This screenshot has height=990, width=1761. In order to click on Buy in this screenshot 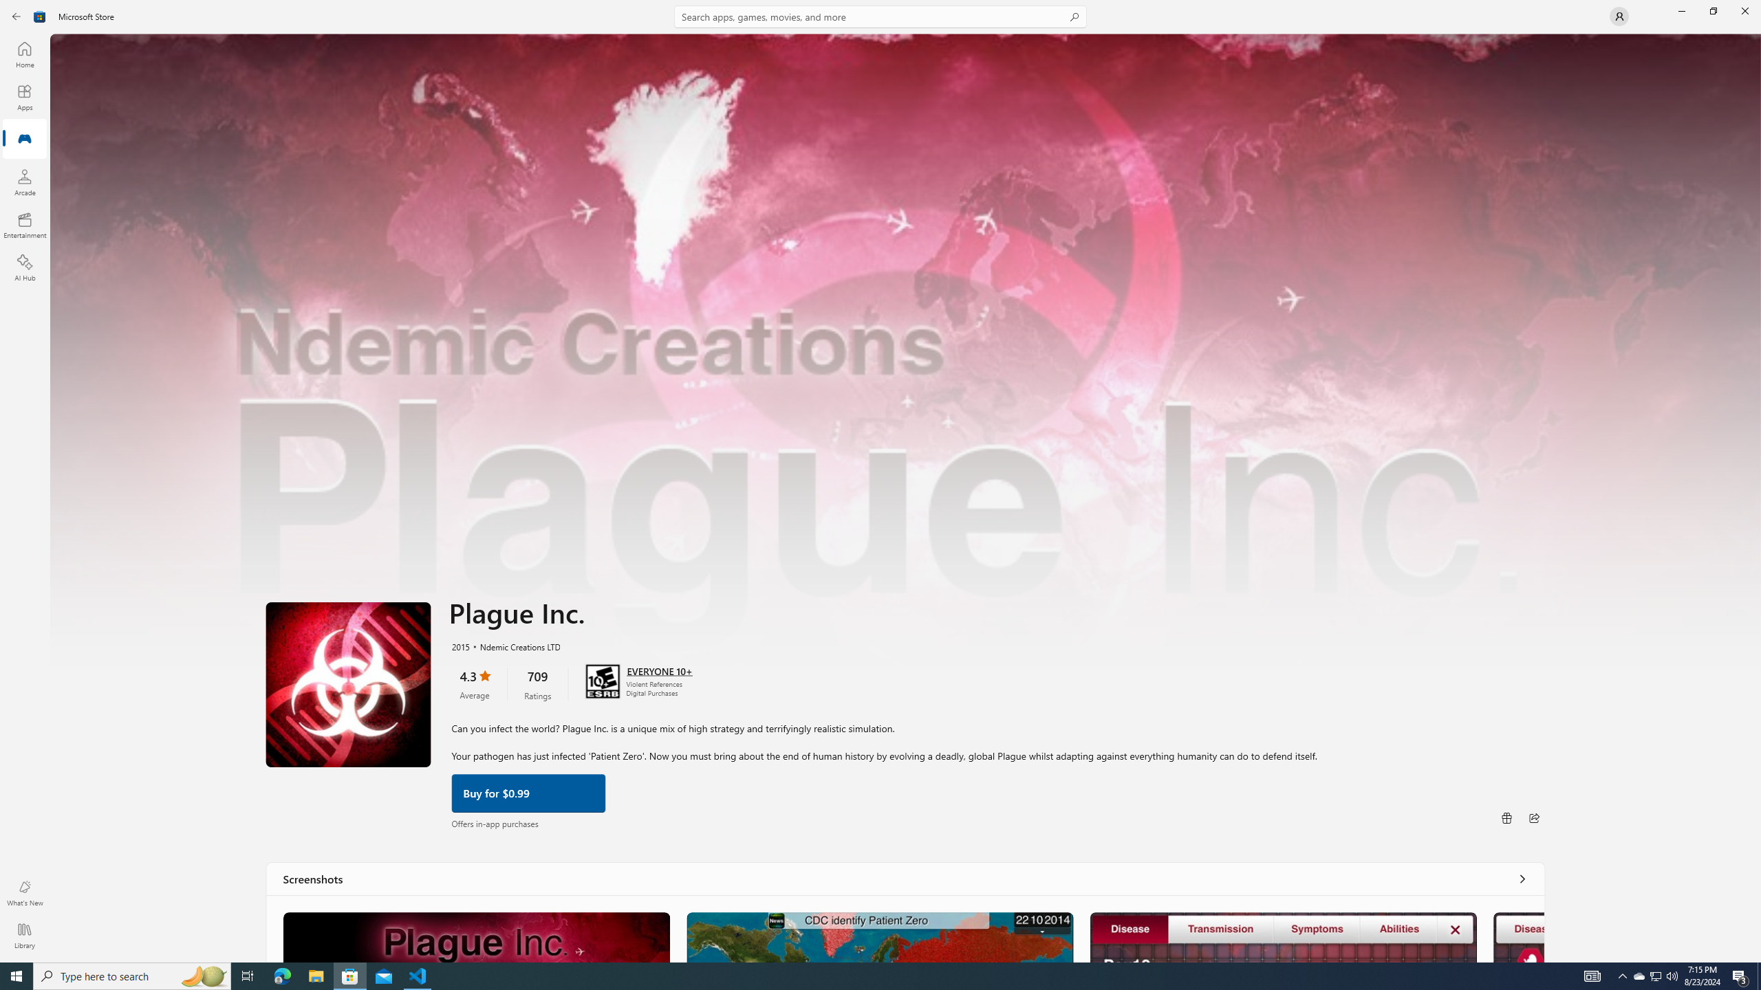, I will do `click(528, 792)`.